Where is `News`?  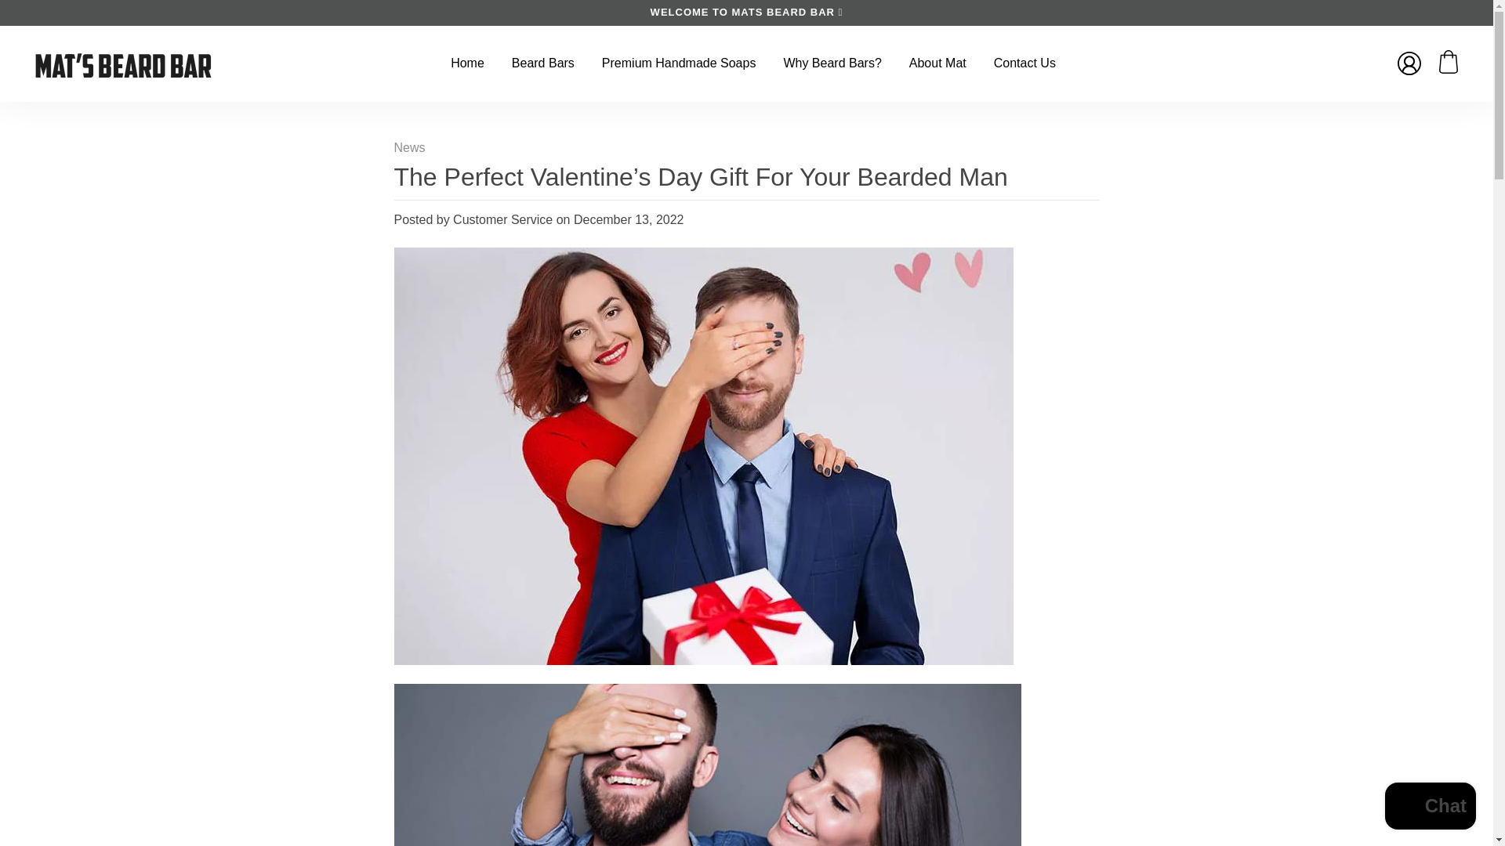 News is located at coordinates (408, 147).